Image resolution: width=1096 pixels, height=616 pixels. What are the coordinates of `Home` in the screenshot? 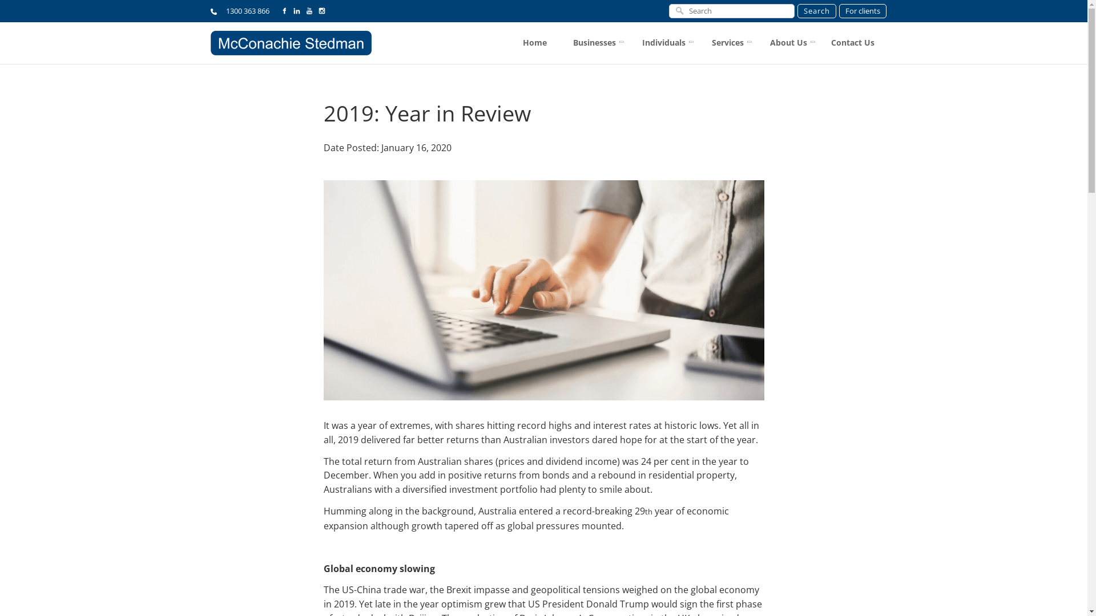 It's located at (534, 43).